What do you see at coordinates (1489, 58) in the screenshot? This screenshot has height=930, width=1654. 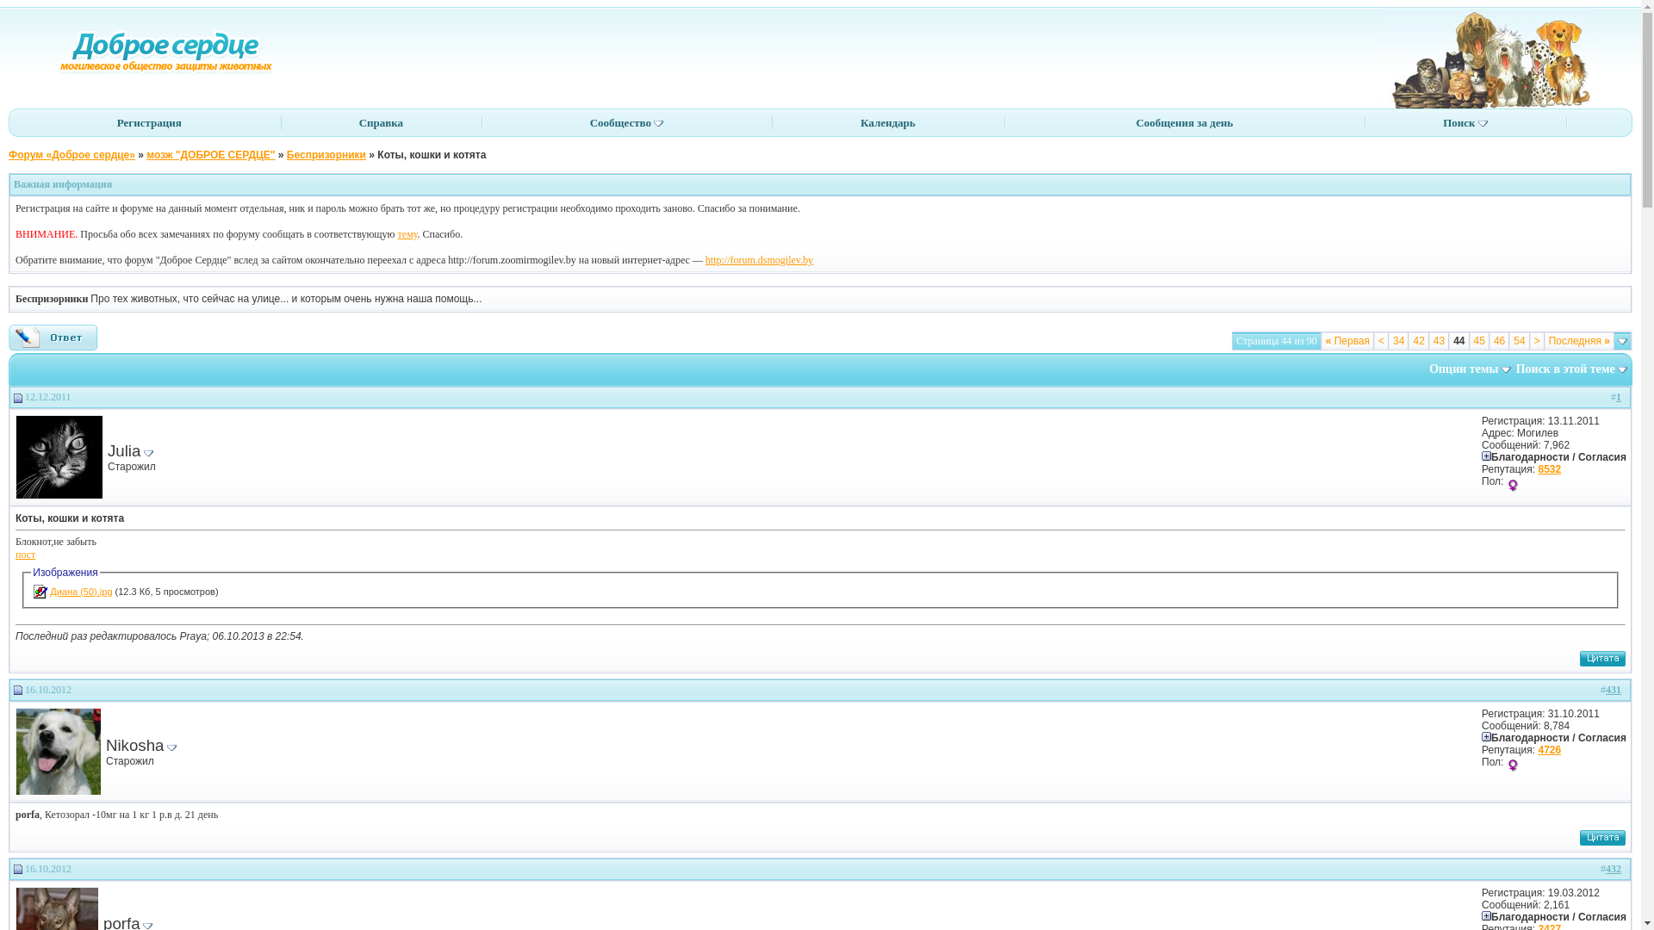 I see `Banner 11` at bounding box center [1489, 58].